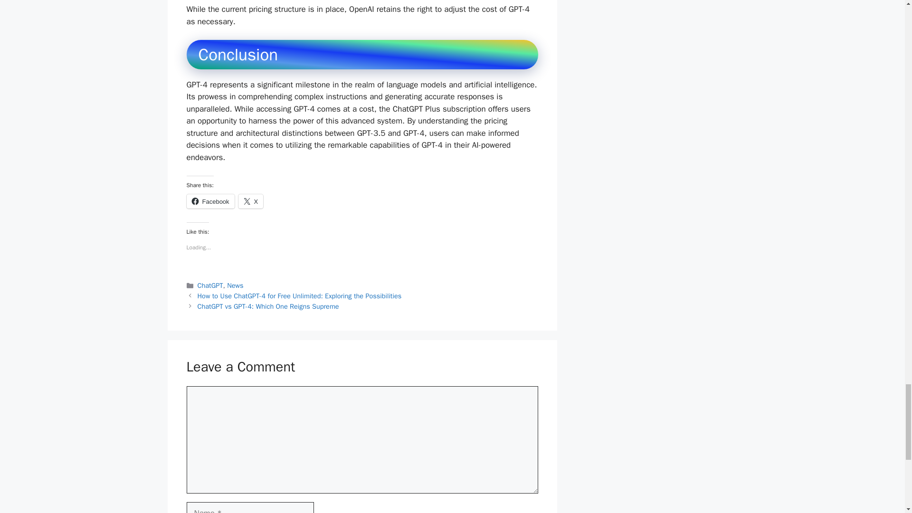  I want to click on ChatGPT vs GPT-4: Which One Reigns Supreme, so click(268, 306).